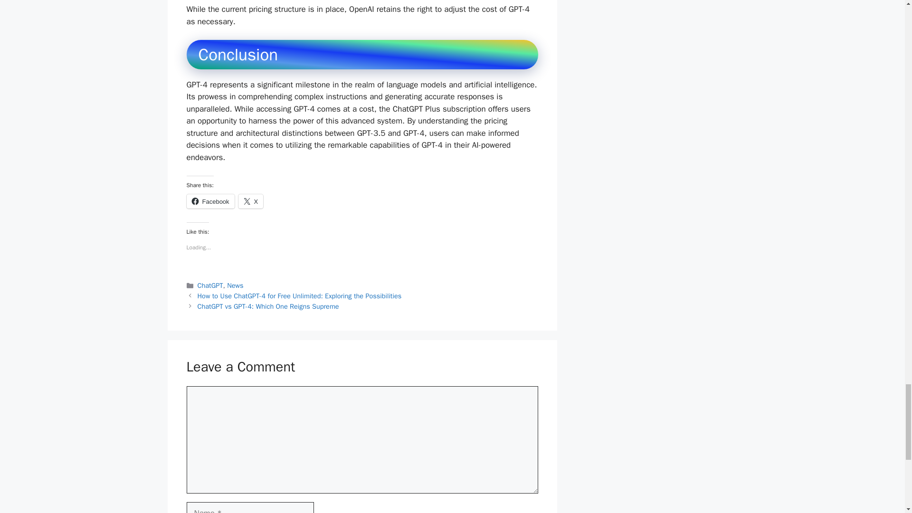  I want to click on ChatGPT vs GPT-4: Which One Reigns Supreme, so click(268, 306).